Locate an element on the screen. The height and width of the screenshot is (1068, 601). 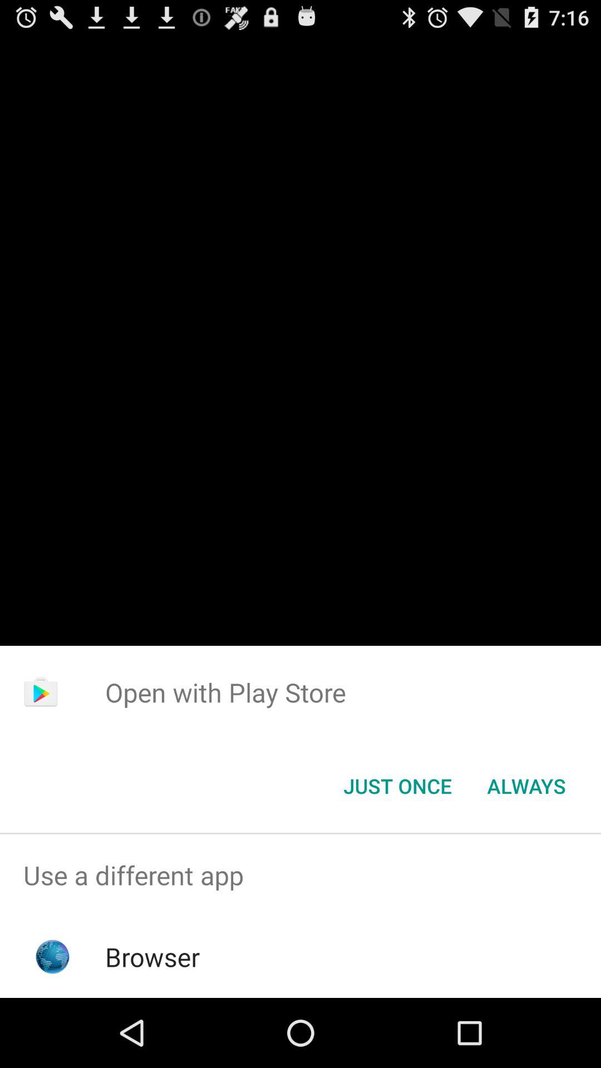
launch item below the open with play item is located at coordinates (526, 786).